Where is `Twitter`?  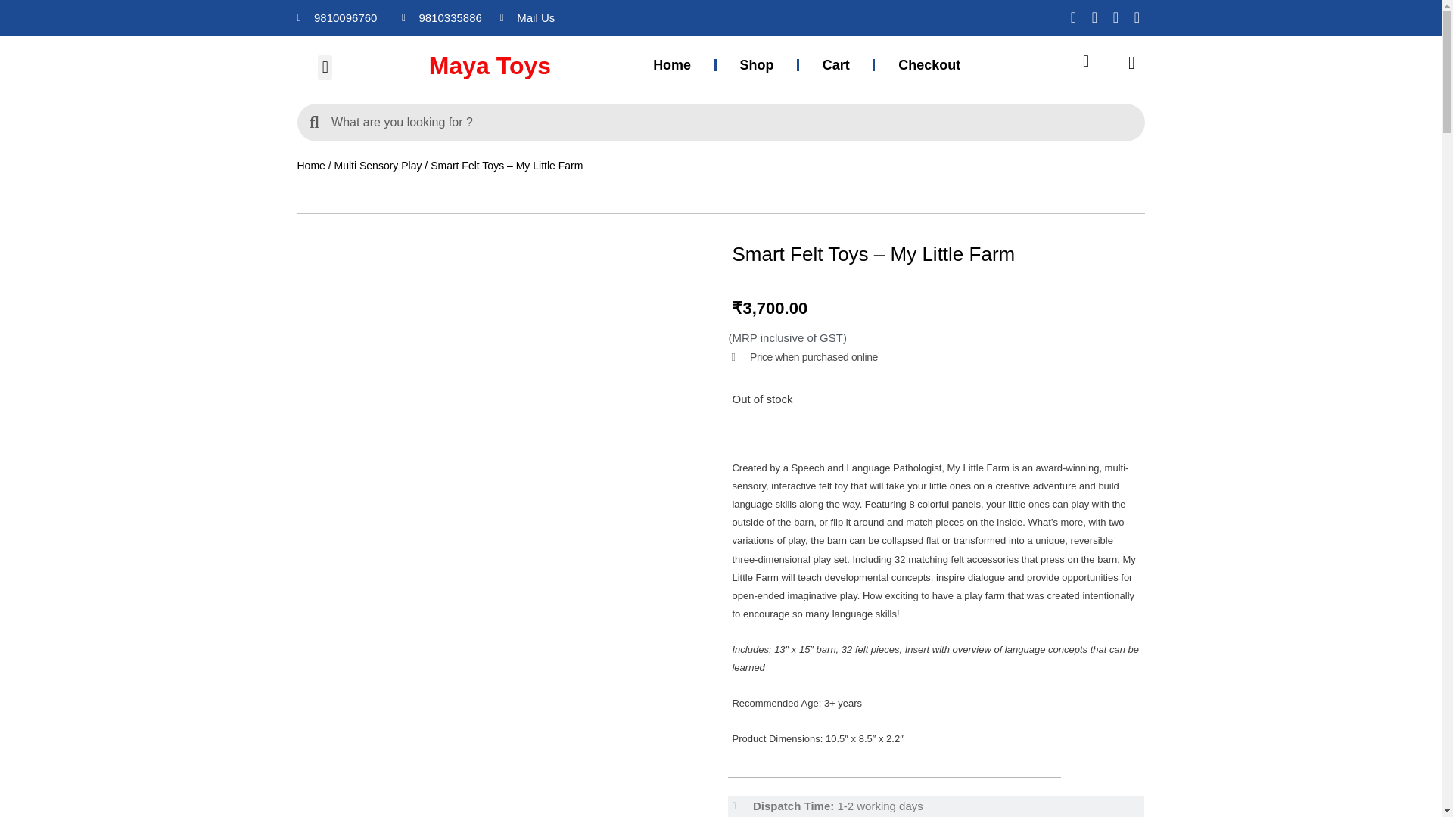
Twitter is located at coordinates (1115, 17).